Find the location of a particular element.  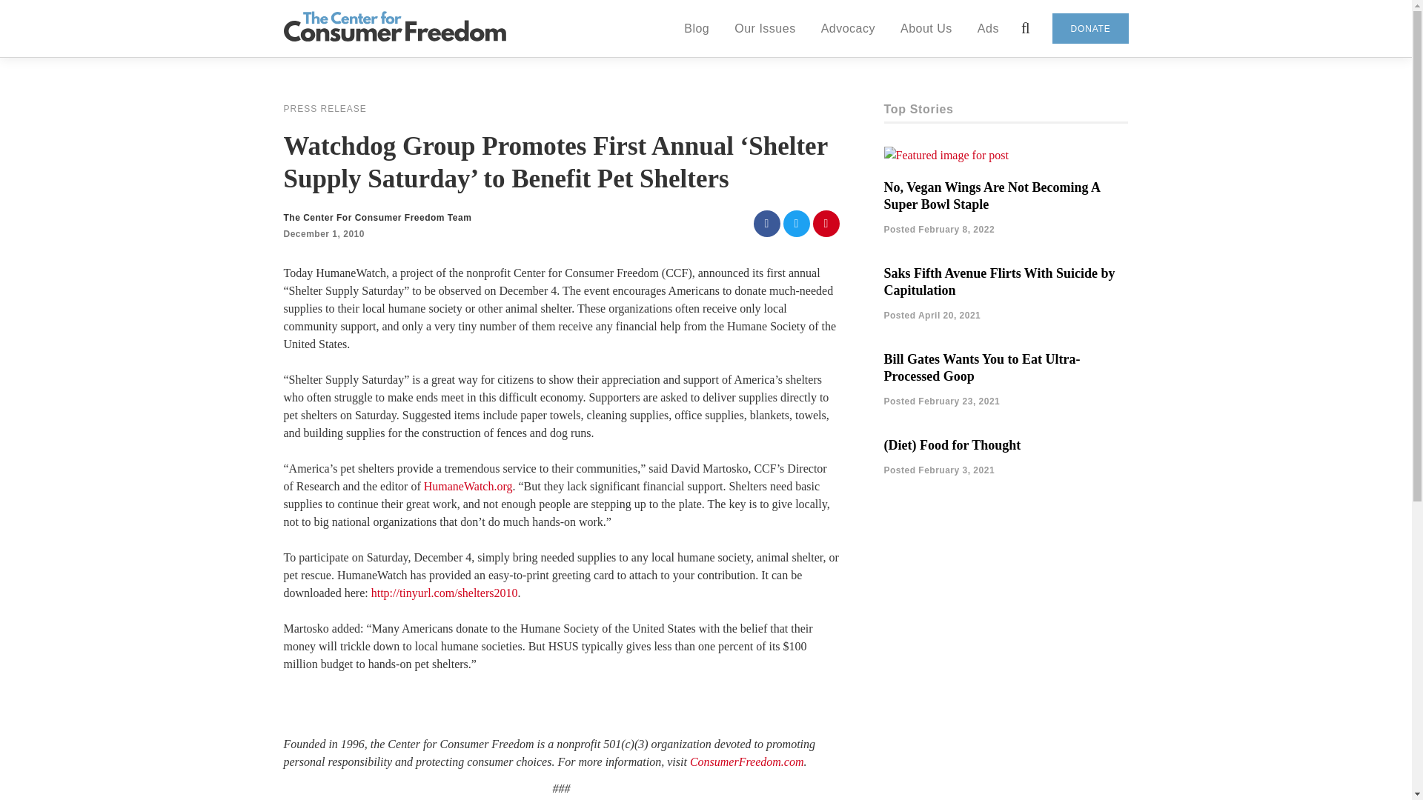

No, Vegan Wings Are Not Becoming A Super Bowl Staple is located at coordinates (992, 196).